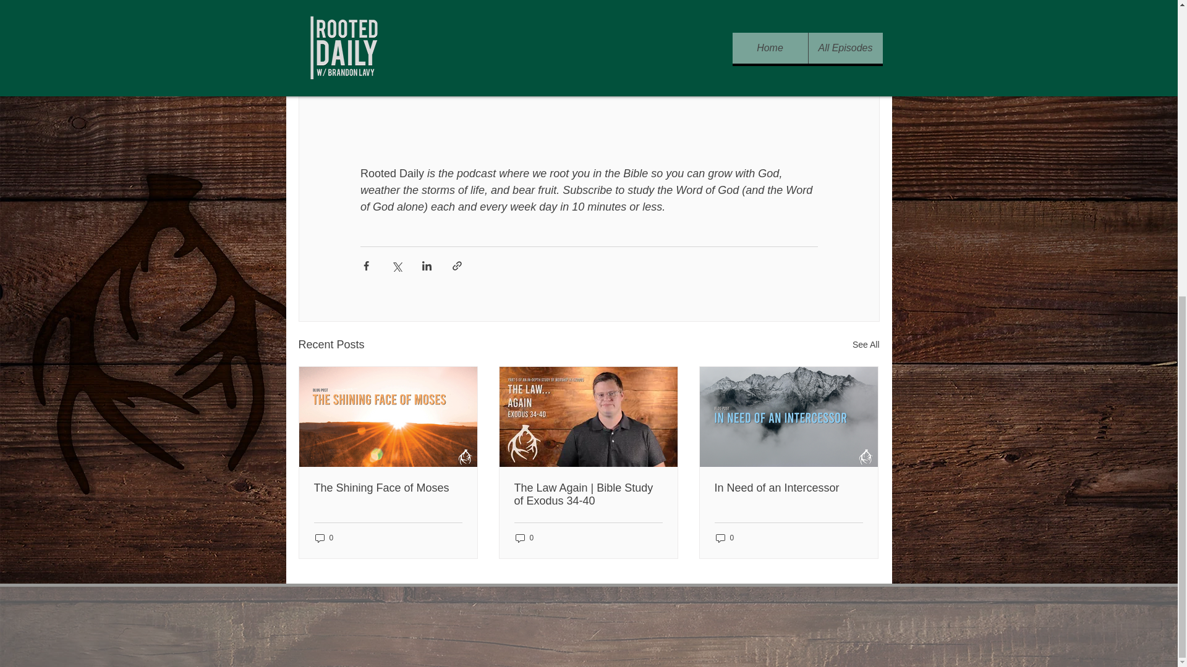 This screenshot has height=667, width=1187. I want to click on In Need of an Intercessor, so click(788, 488).